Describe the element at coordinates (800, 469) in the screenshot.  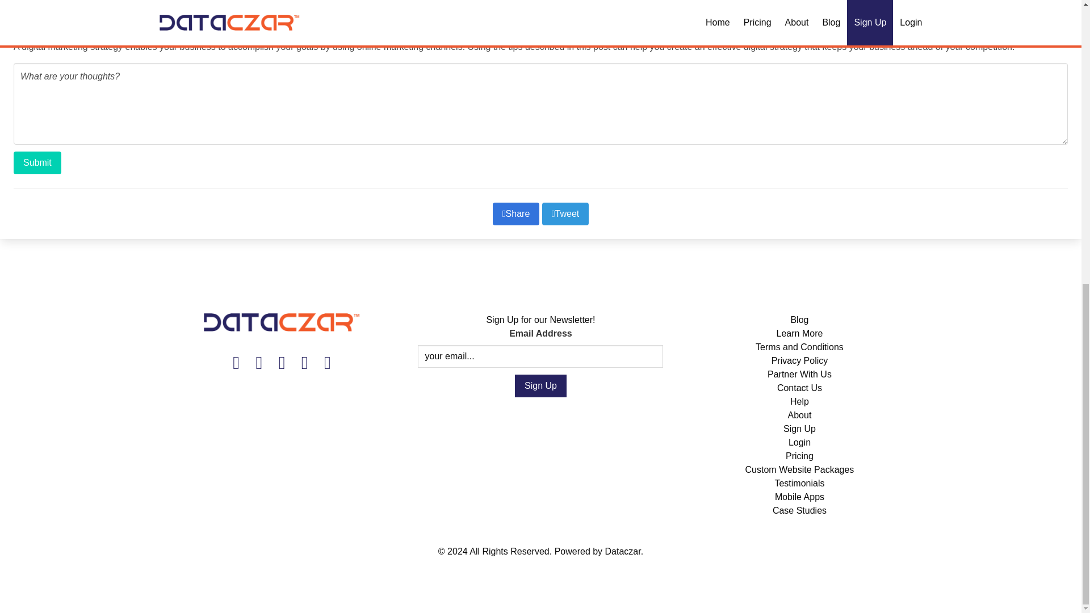
I see `Custom Website Packages` at that location.